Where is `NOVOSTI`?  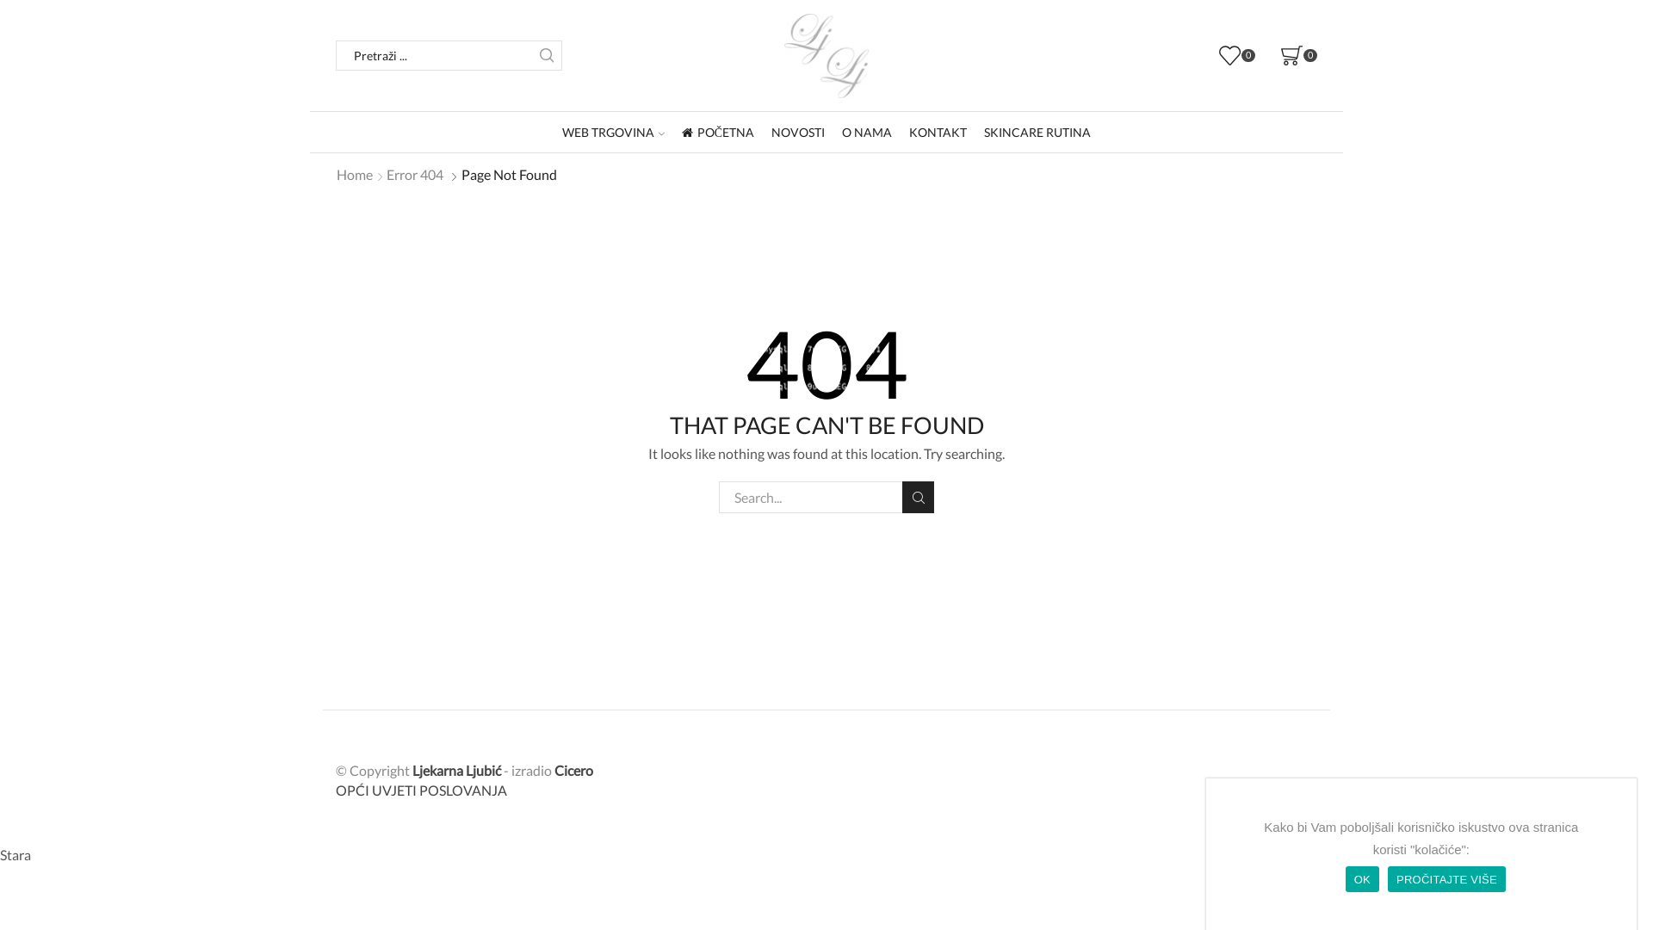
NOVOSTI is located at coordinates (798, 133).